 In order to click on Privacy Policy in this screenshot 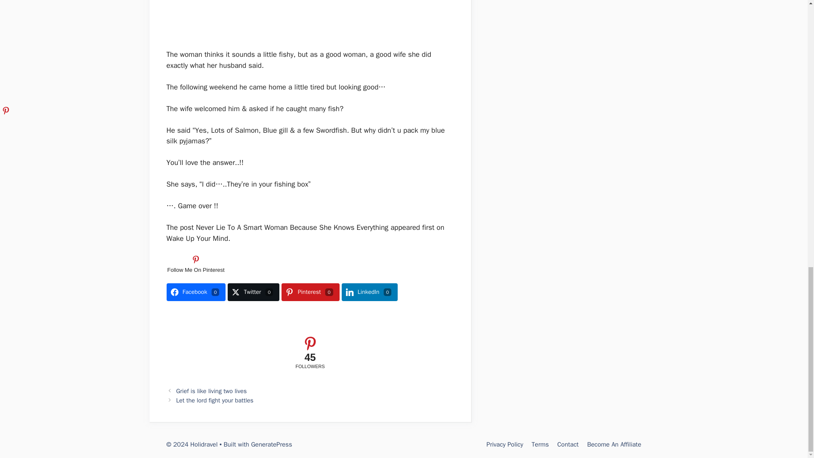, I will do `click(505, 444)`.